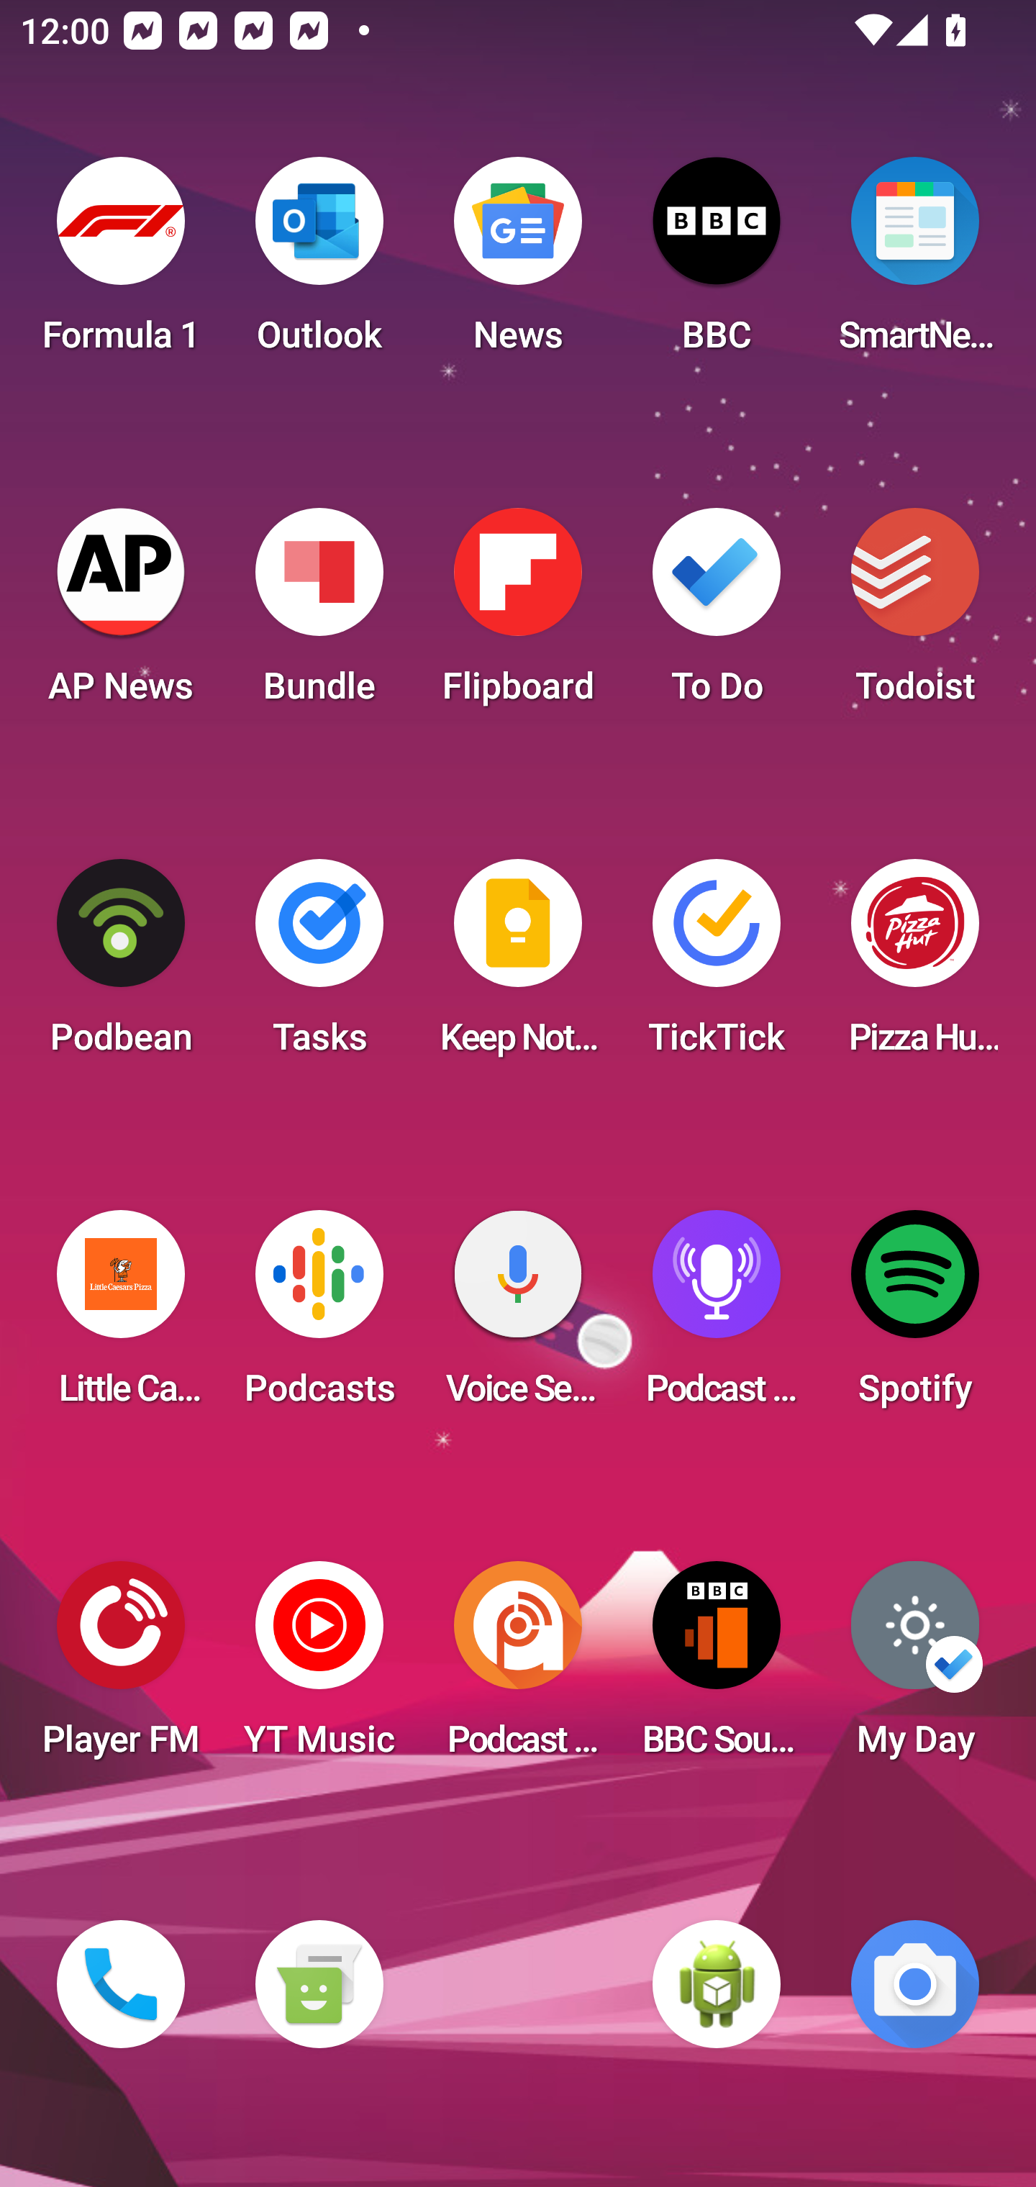 Image resolution: width=1036 pixels, height=2187 pixels. I want to click on Podcast Addict, so click(518, 1668).